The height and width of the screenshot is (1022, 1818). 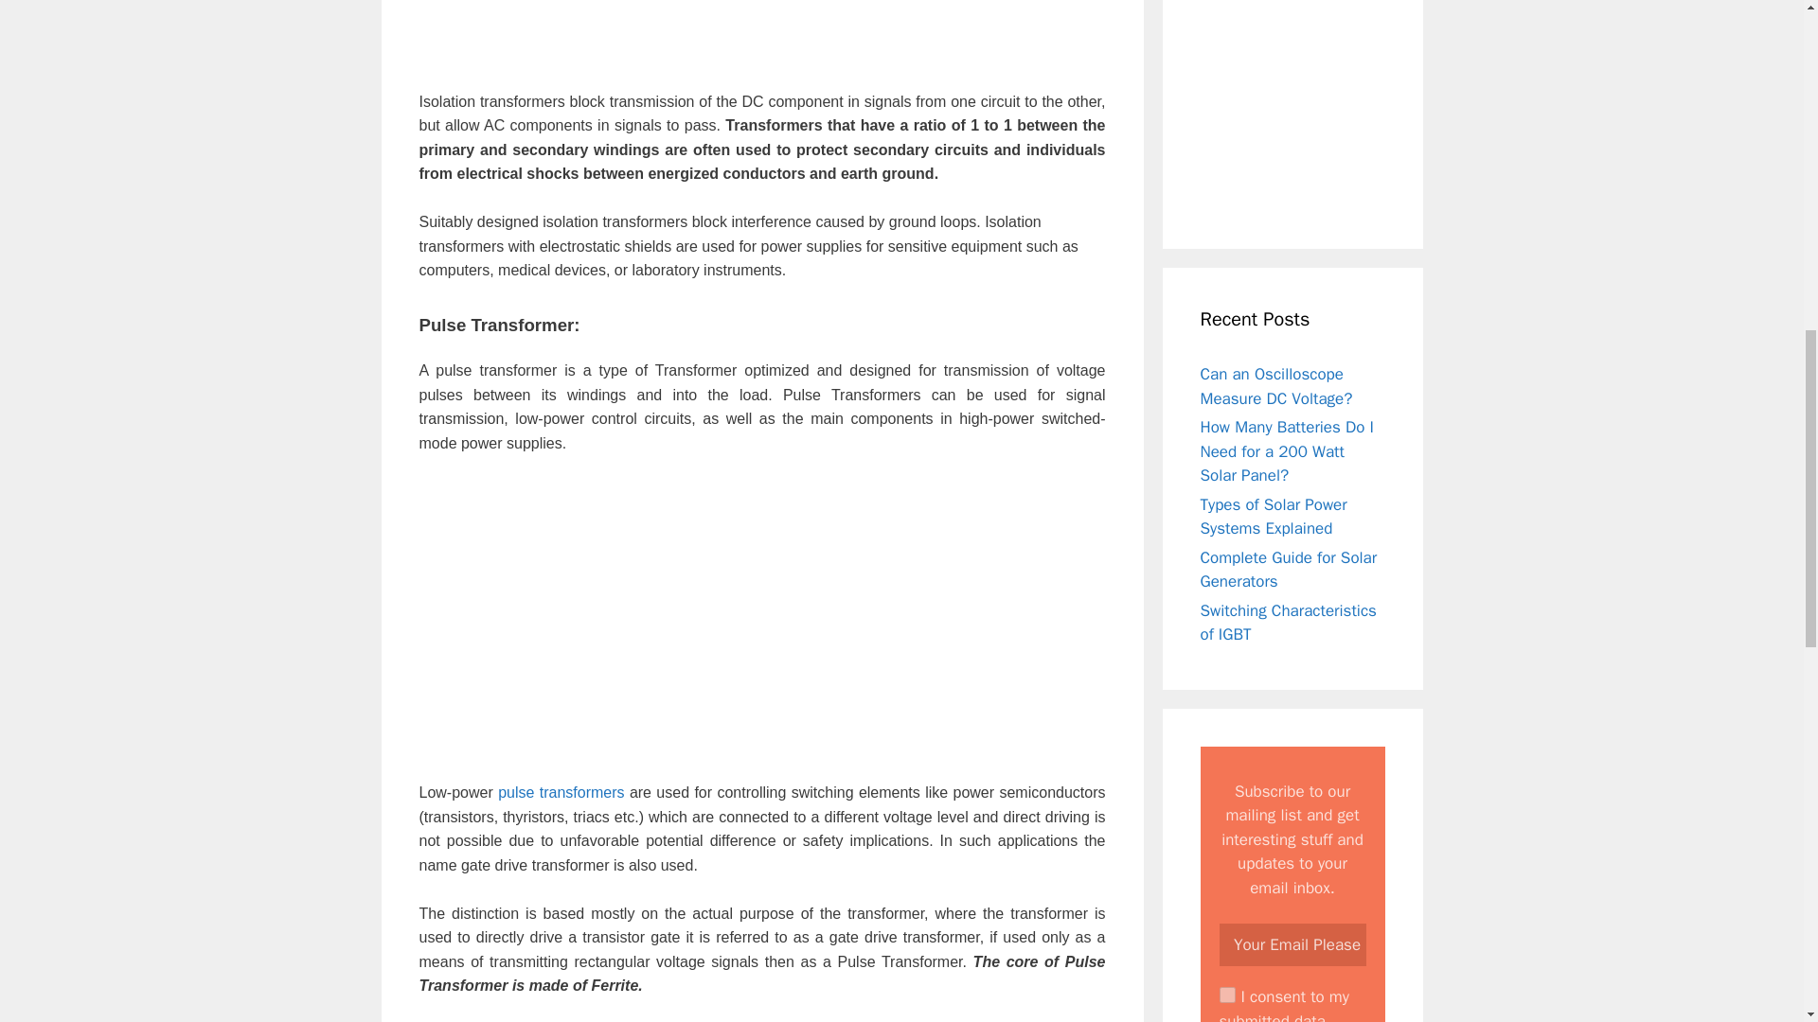 What do you see at coordinates (1287, 450) in the screenshot?
I see `How Many Batteries Do I Need for a 200 Watt Solar Panel?` at bounding box center [1287, 450].